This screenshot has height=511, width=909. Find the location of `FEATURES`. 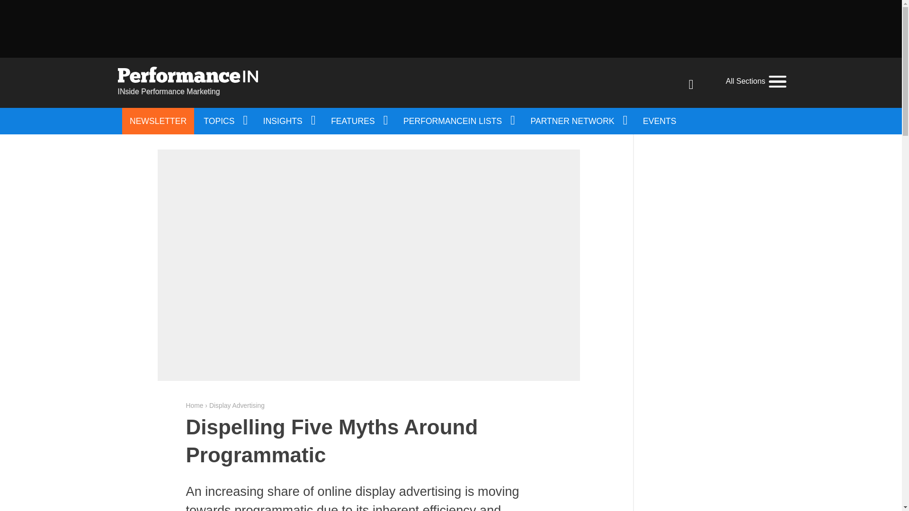

FEATURES is located at coordinates (358, 121).